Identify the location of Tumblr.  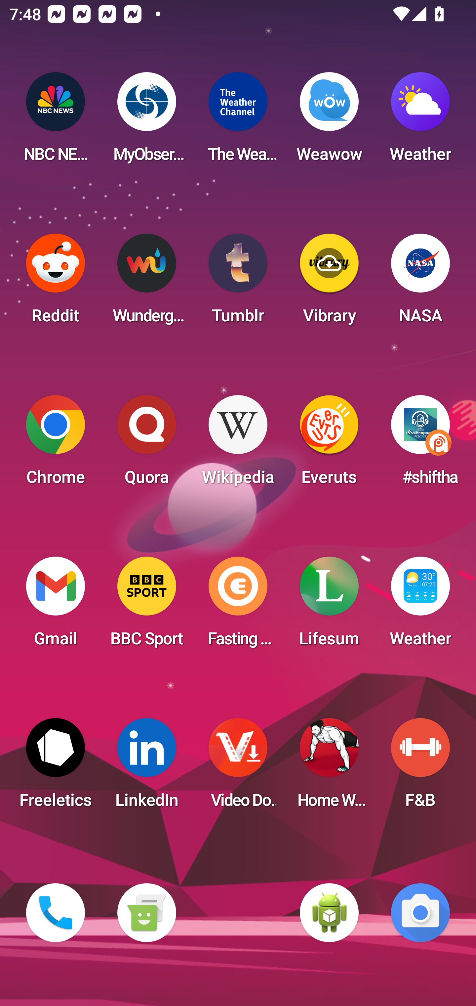
(238, 283).